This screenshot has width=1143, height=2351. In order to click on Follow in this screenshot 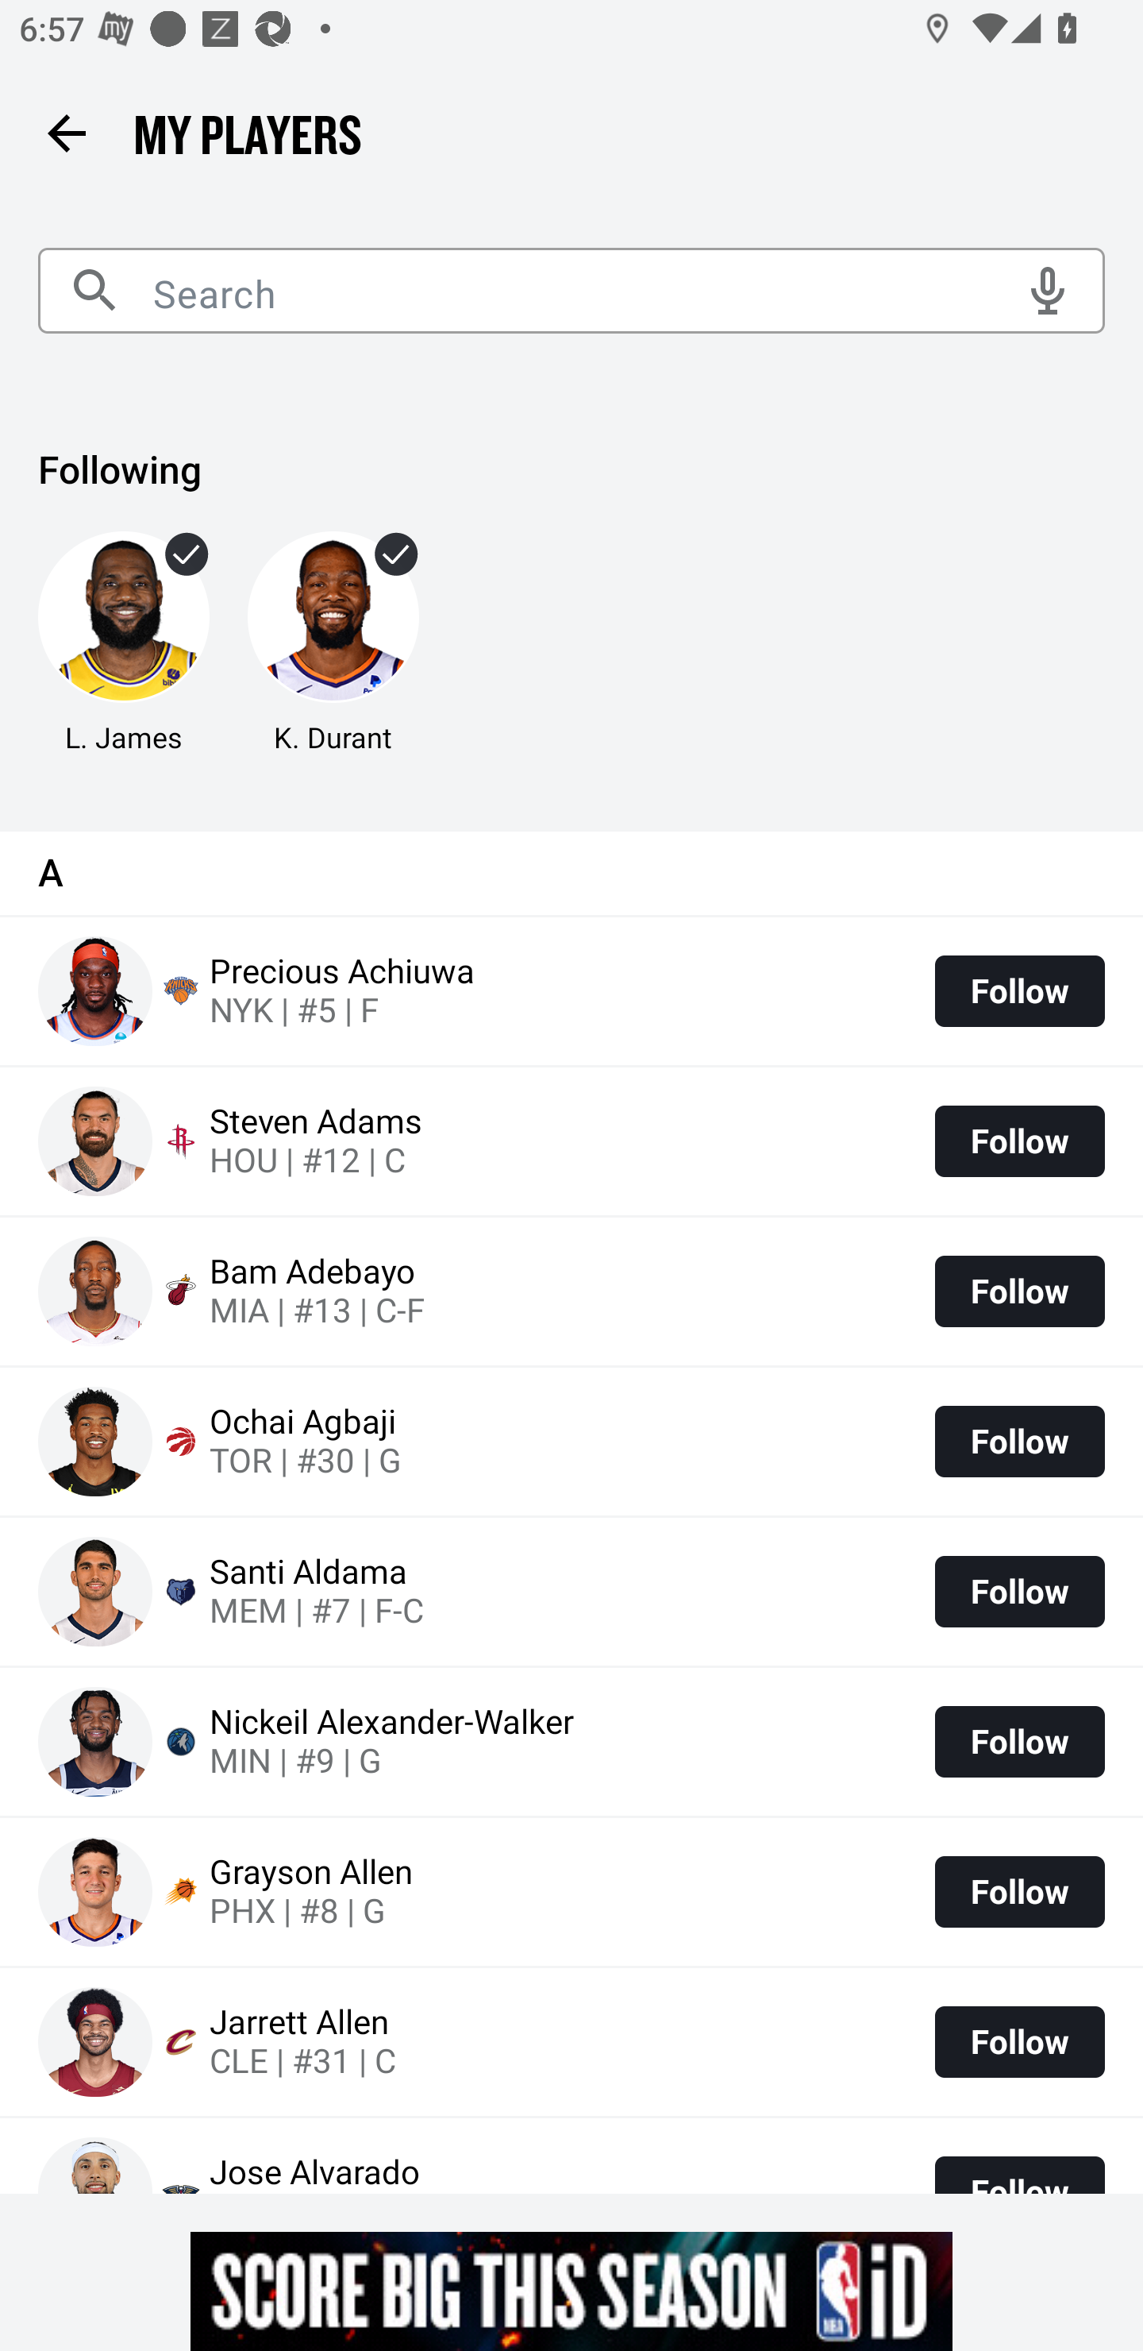, I will do `click(1019, 1591)`.